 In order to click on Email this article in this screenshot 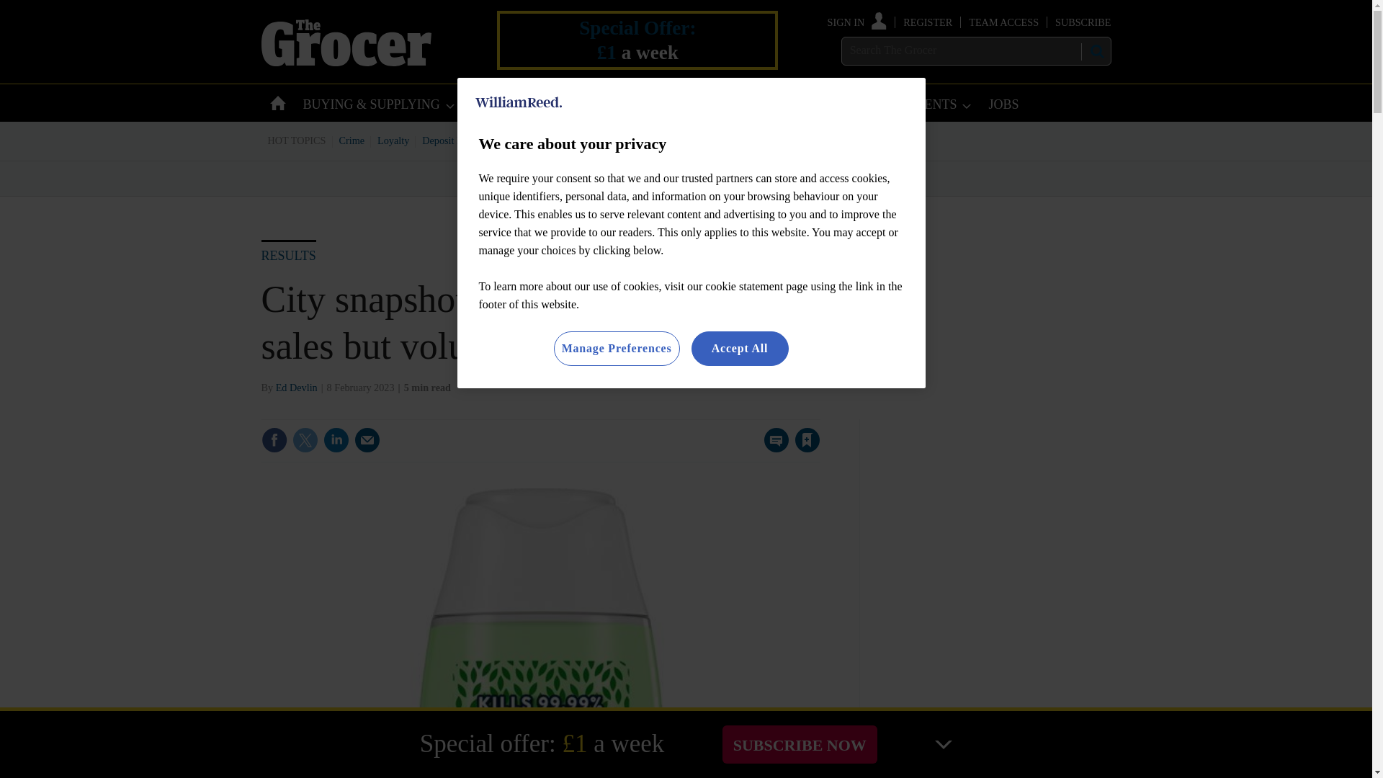, I will do `click(367, 439)`.